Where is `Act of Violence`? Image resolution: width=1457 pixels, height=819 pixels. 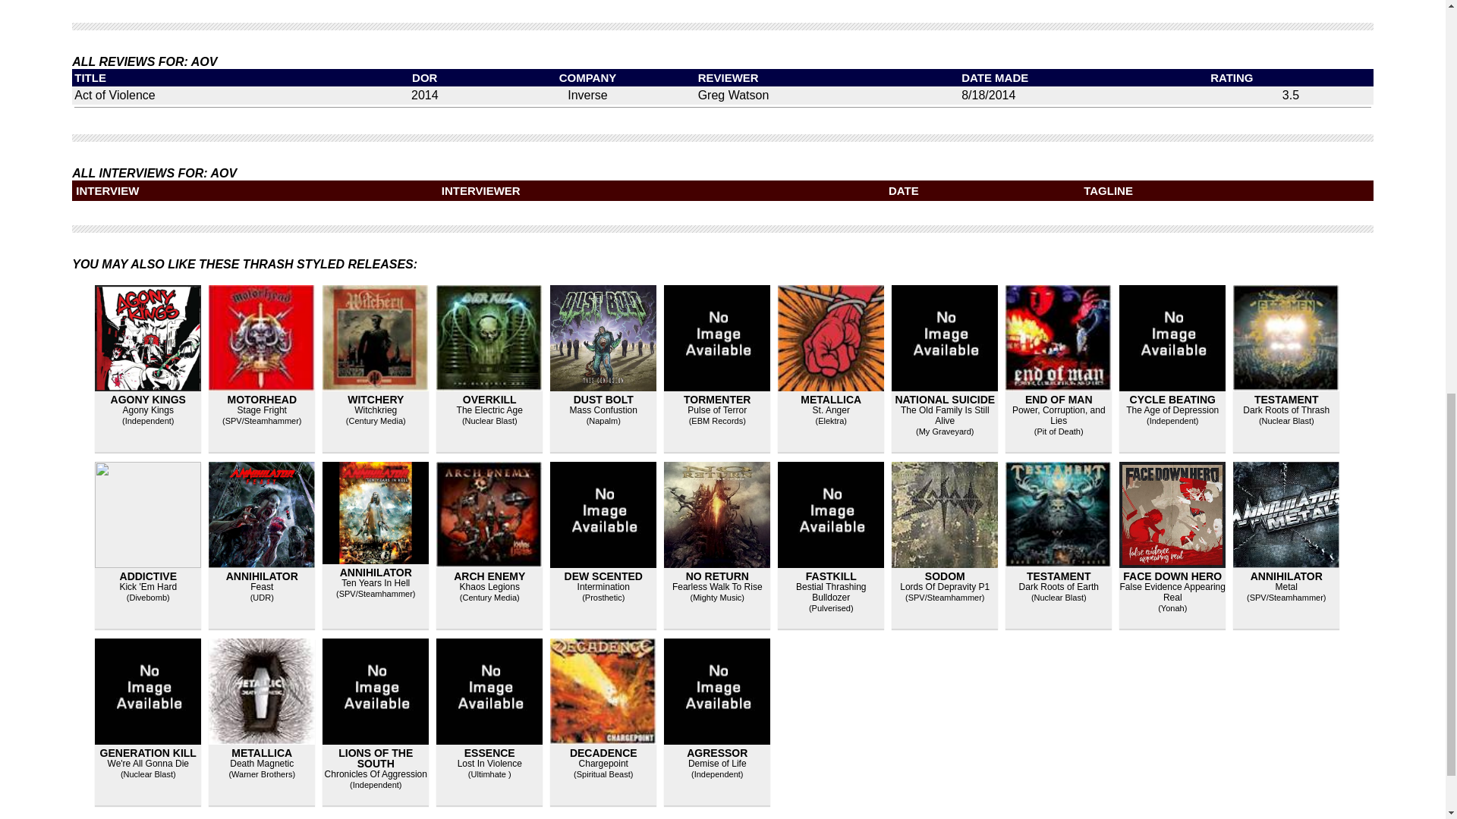
Act of Violence is located at coordinates (114, 94).